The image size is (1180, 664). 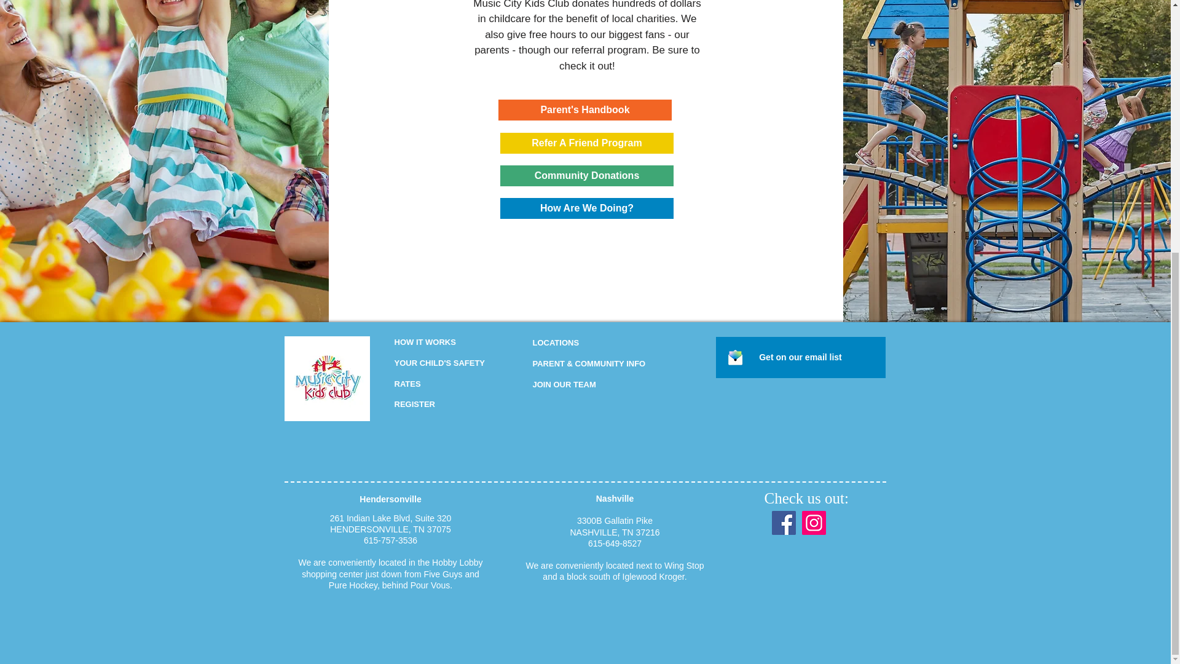 What do you see at coordinates (587, 208) in the screenshot?
I see `How Are We Doing?` at bounding box center [587, 208].